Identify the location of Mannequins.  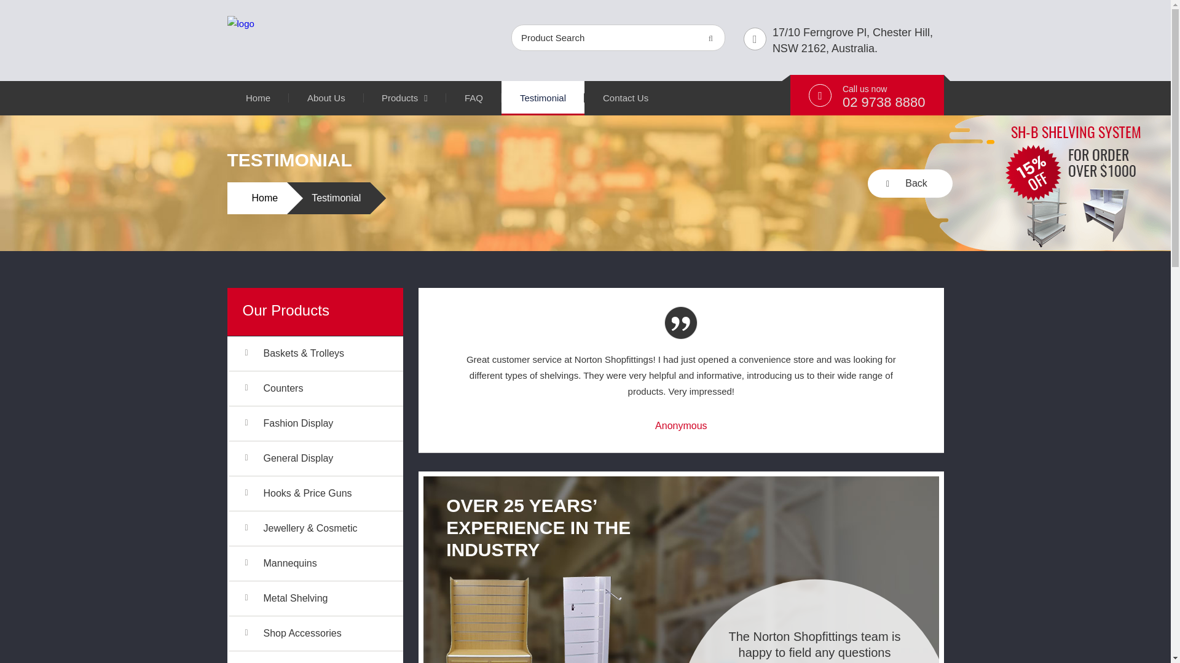
(329, 564).